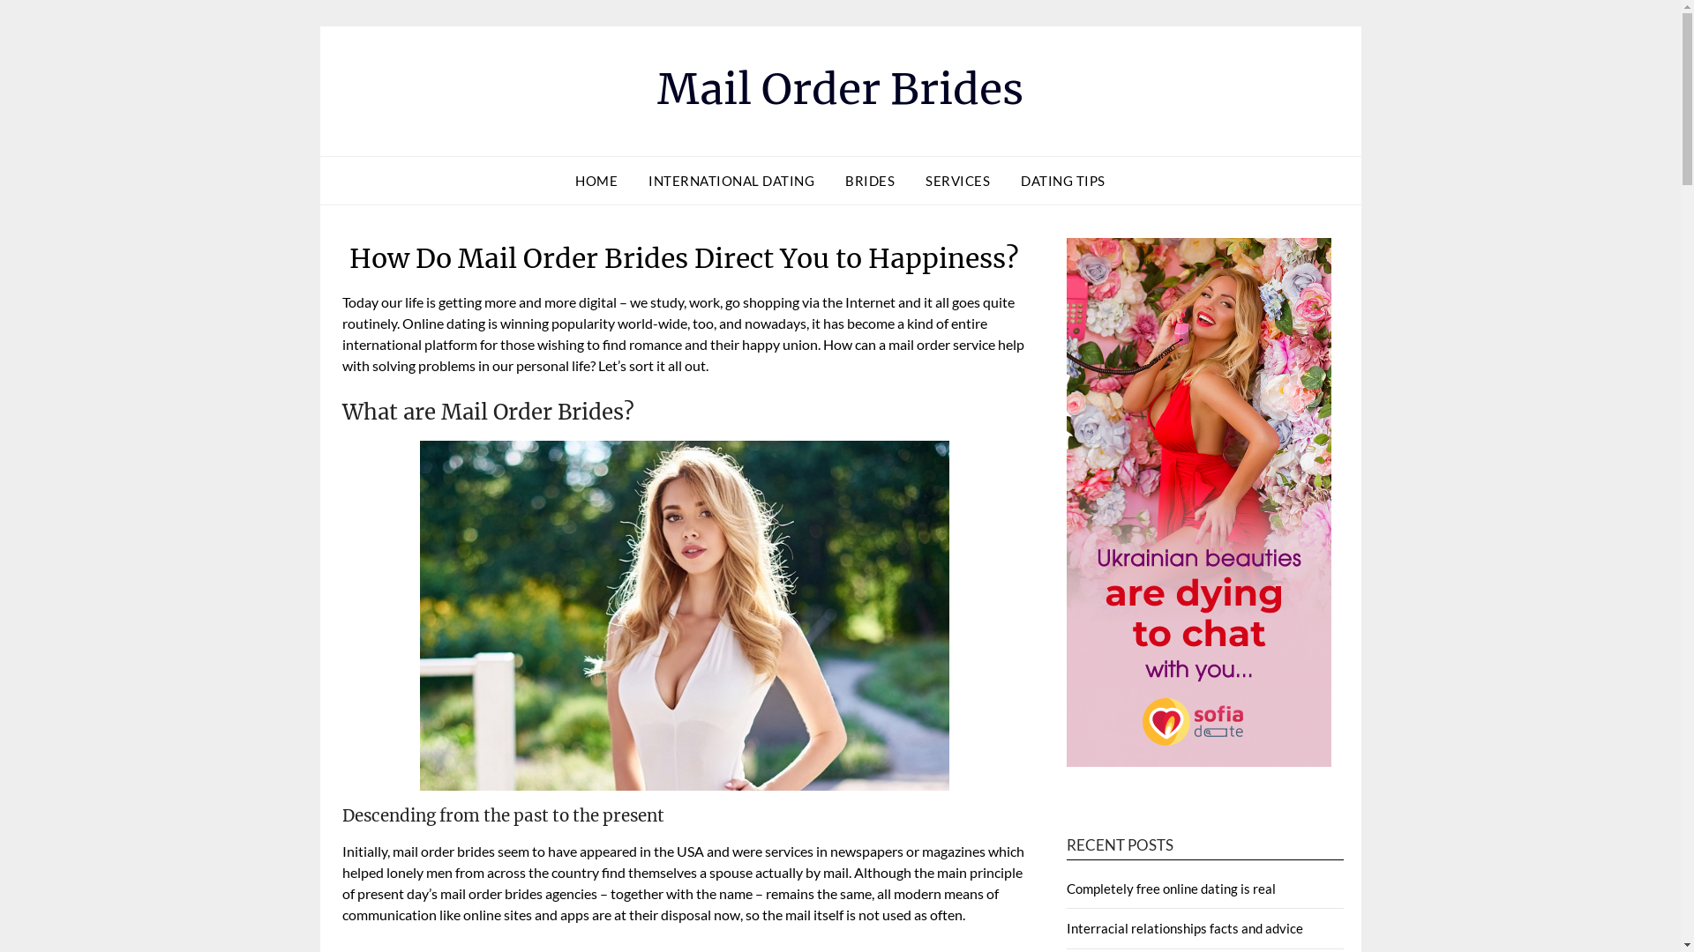  I want to click on DATING TIPS, so click(1063, 181).